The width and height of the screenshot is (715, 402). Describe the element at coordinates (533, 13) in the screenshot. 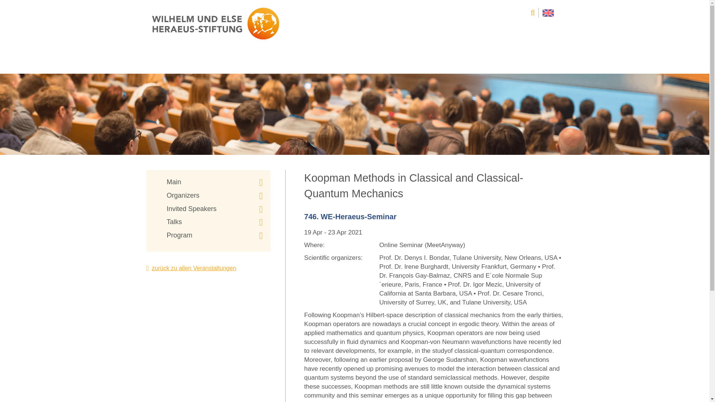

I see `Suchen` at that location.